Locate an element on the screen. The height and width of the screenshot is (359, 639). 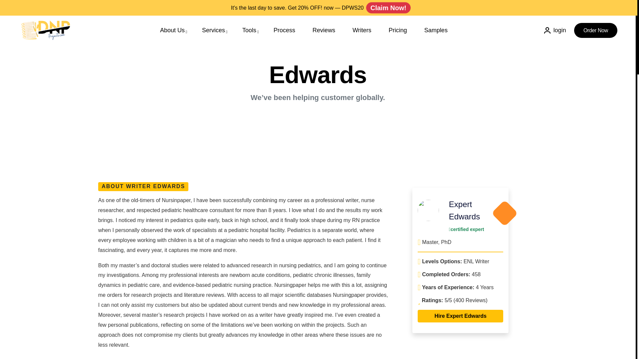
Samples is located at coordinates (436, 30).